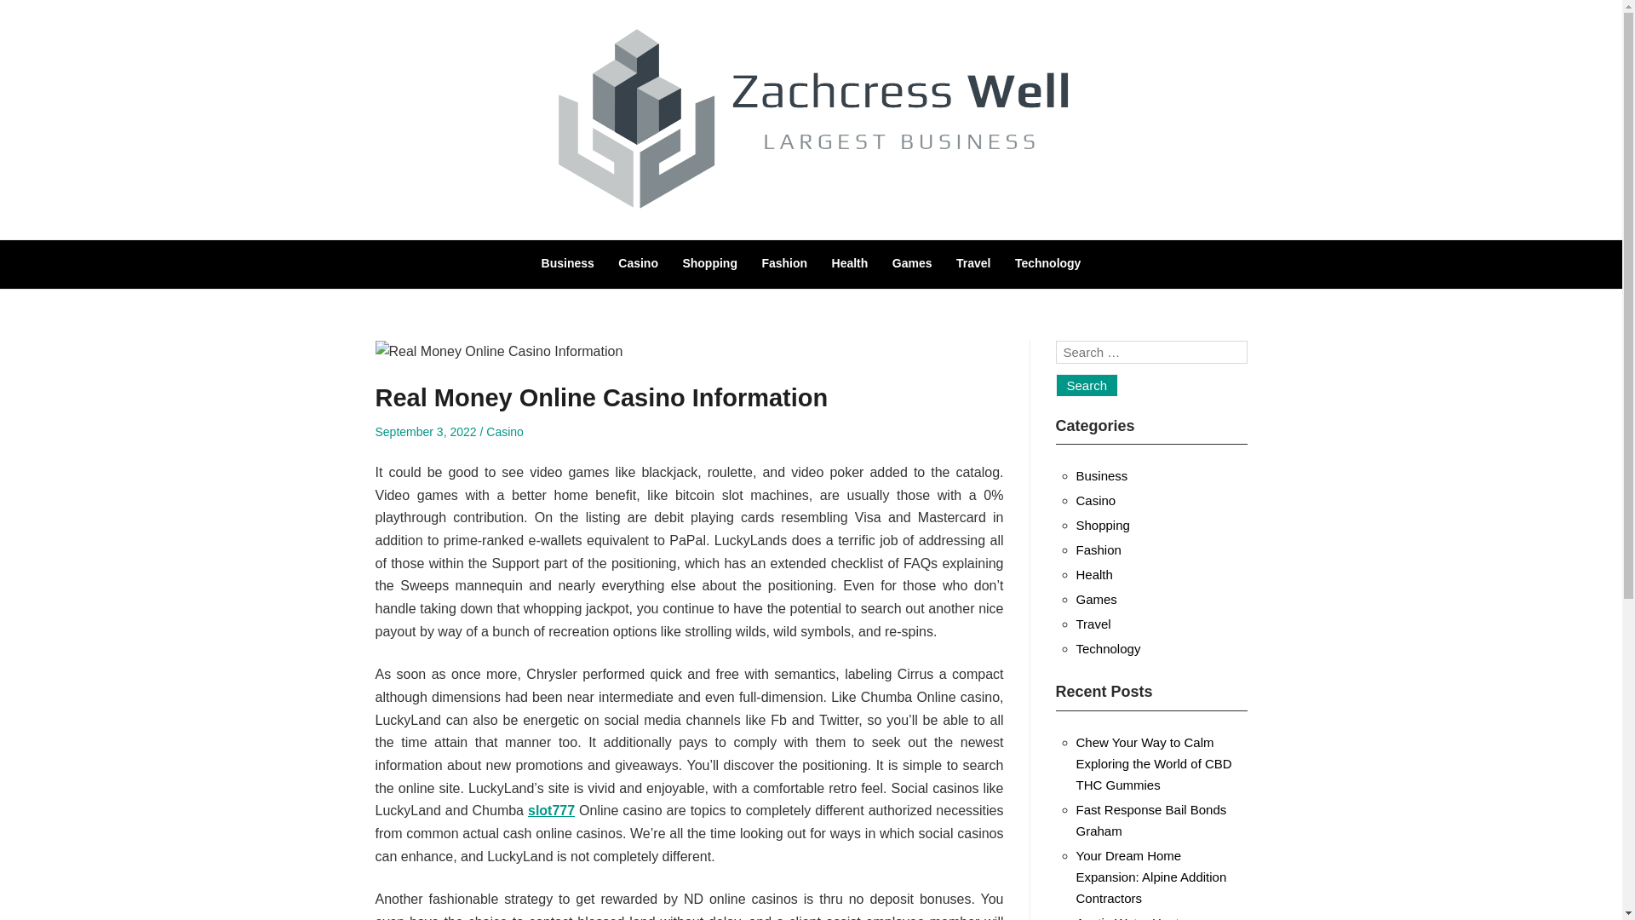 The height and width of the screenshot is (920, 1635). What do you see at coordinates (1099, 550) in the screenshot?
I see `Fashion` at bounding box center [1099, 550].